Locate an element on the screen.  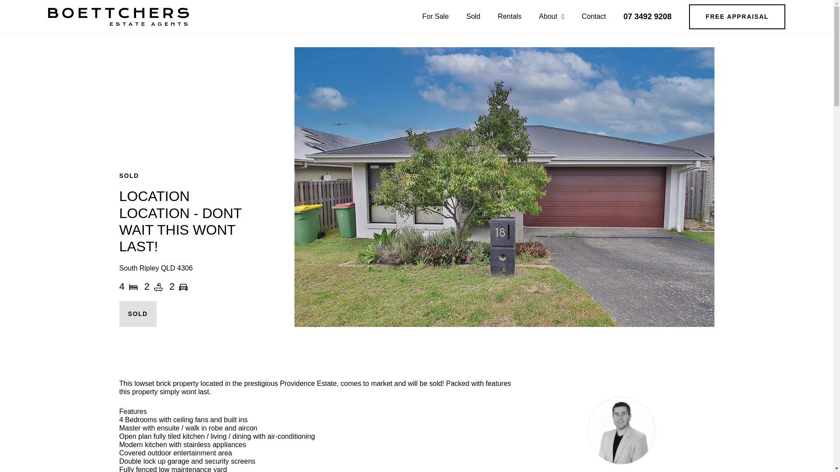
FREE APPRAISAL is located at coordinates (737, 17).